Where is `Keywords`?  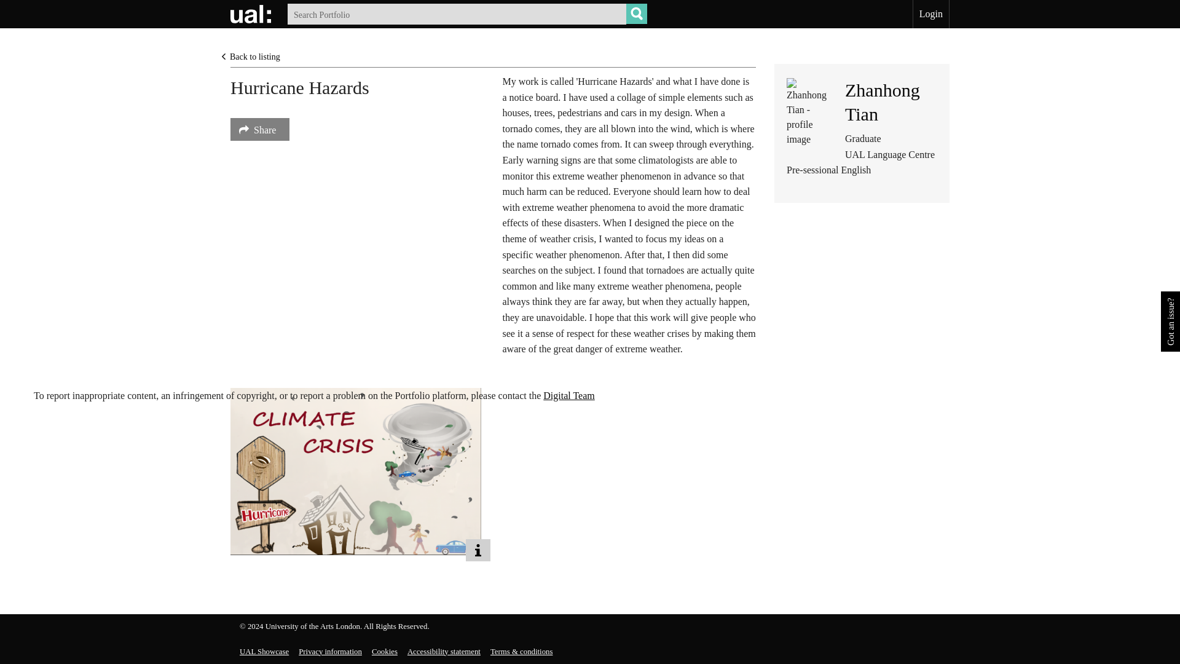 Keywords is located at coordinates (883, 101).